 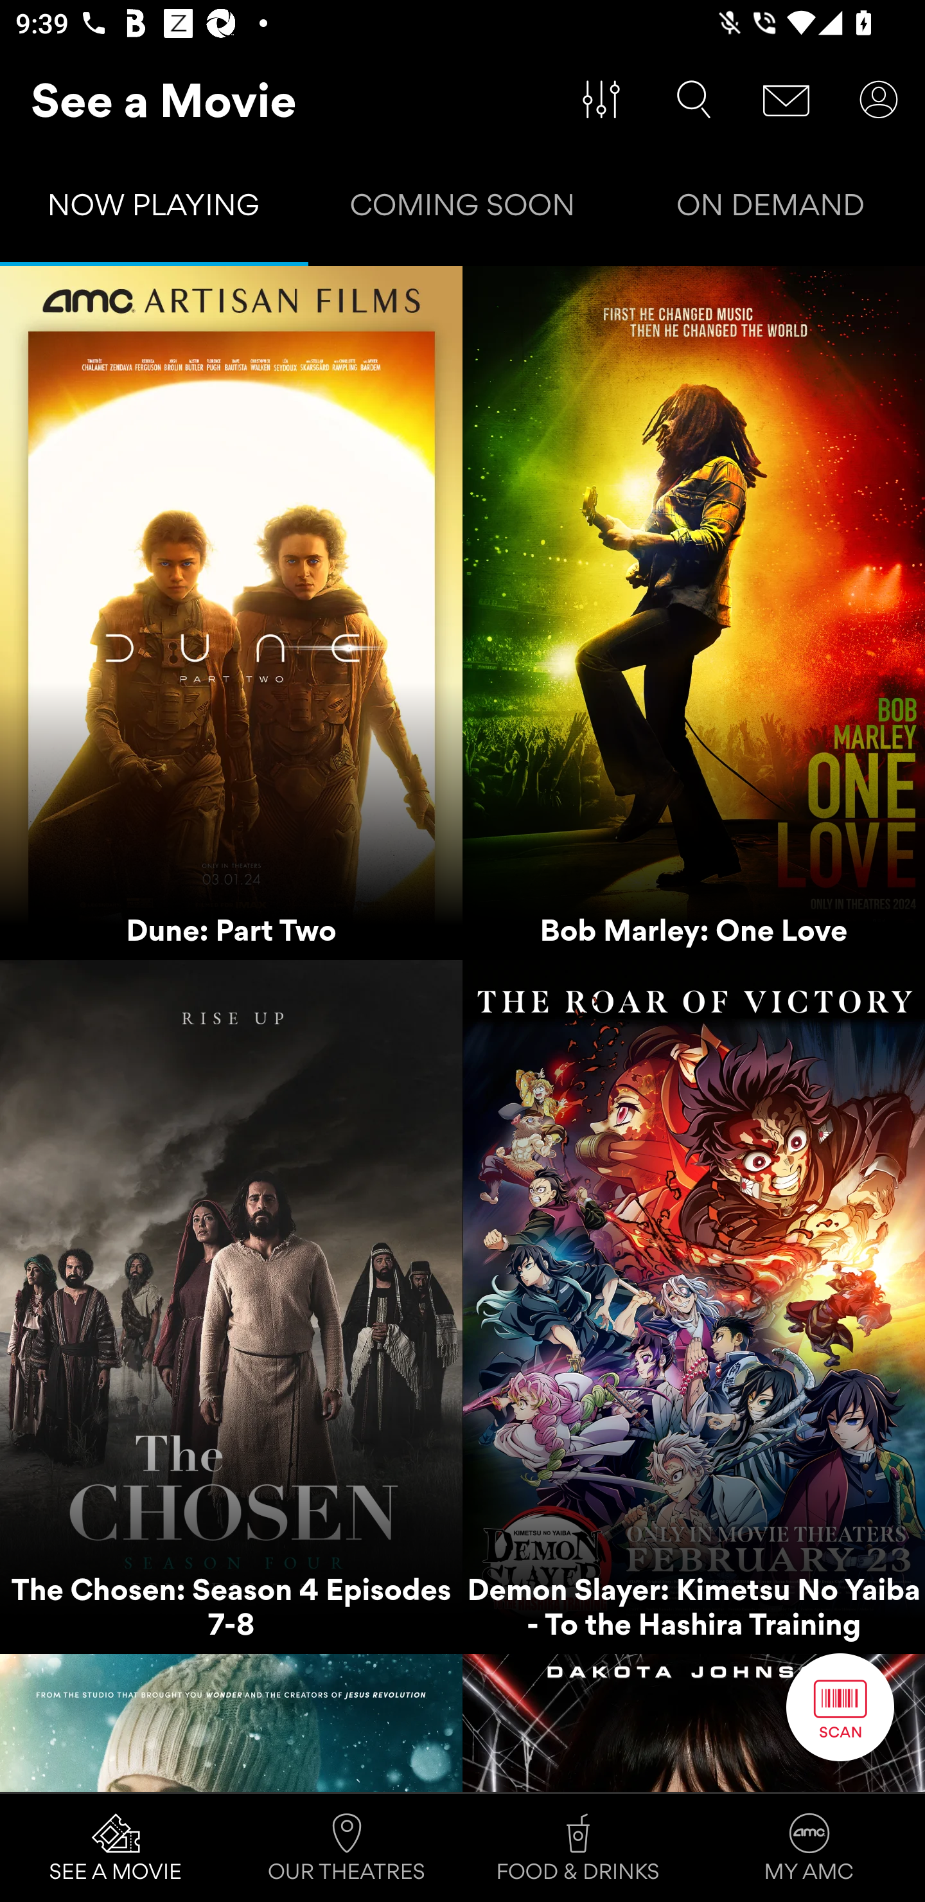 What do you see at coordinates (154, 209) in the screenshot?
I see `NOW PLAYING
Tab 1 of 3` at bounding box center [154, 209].